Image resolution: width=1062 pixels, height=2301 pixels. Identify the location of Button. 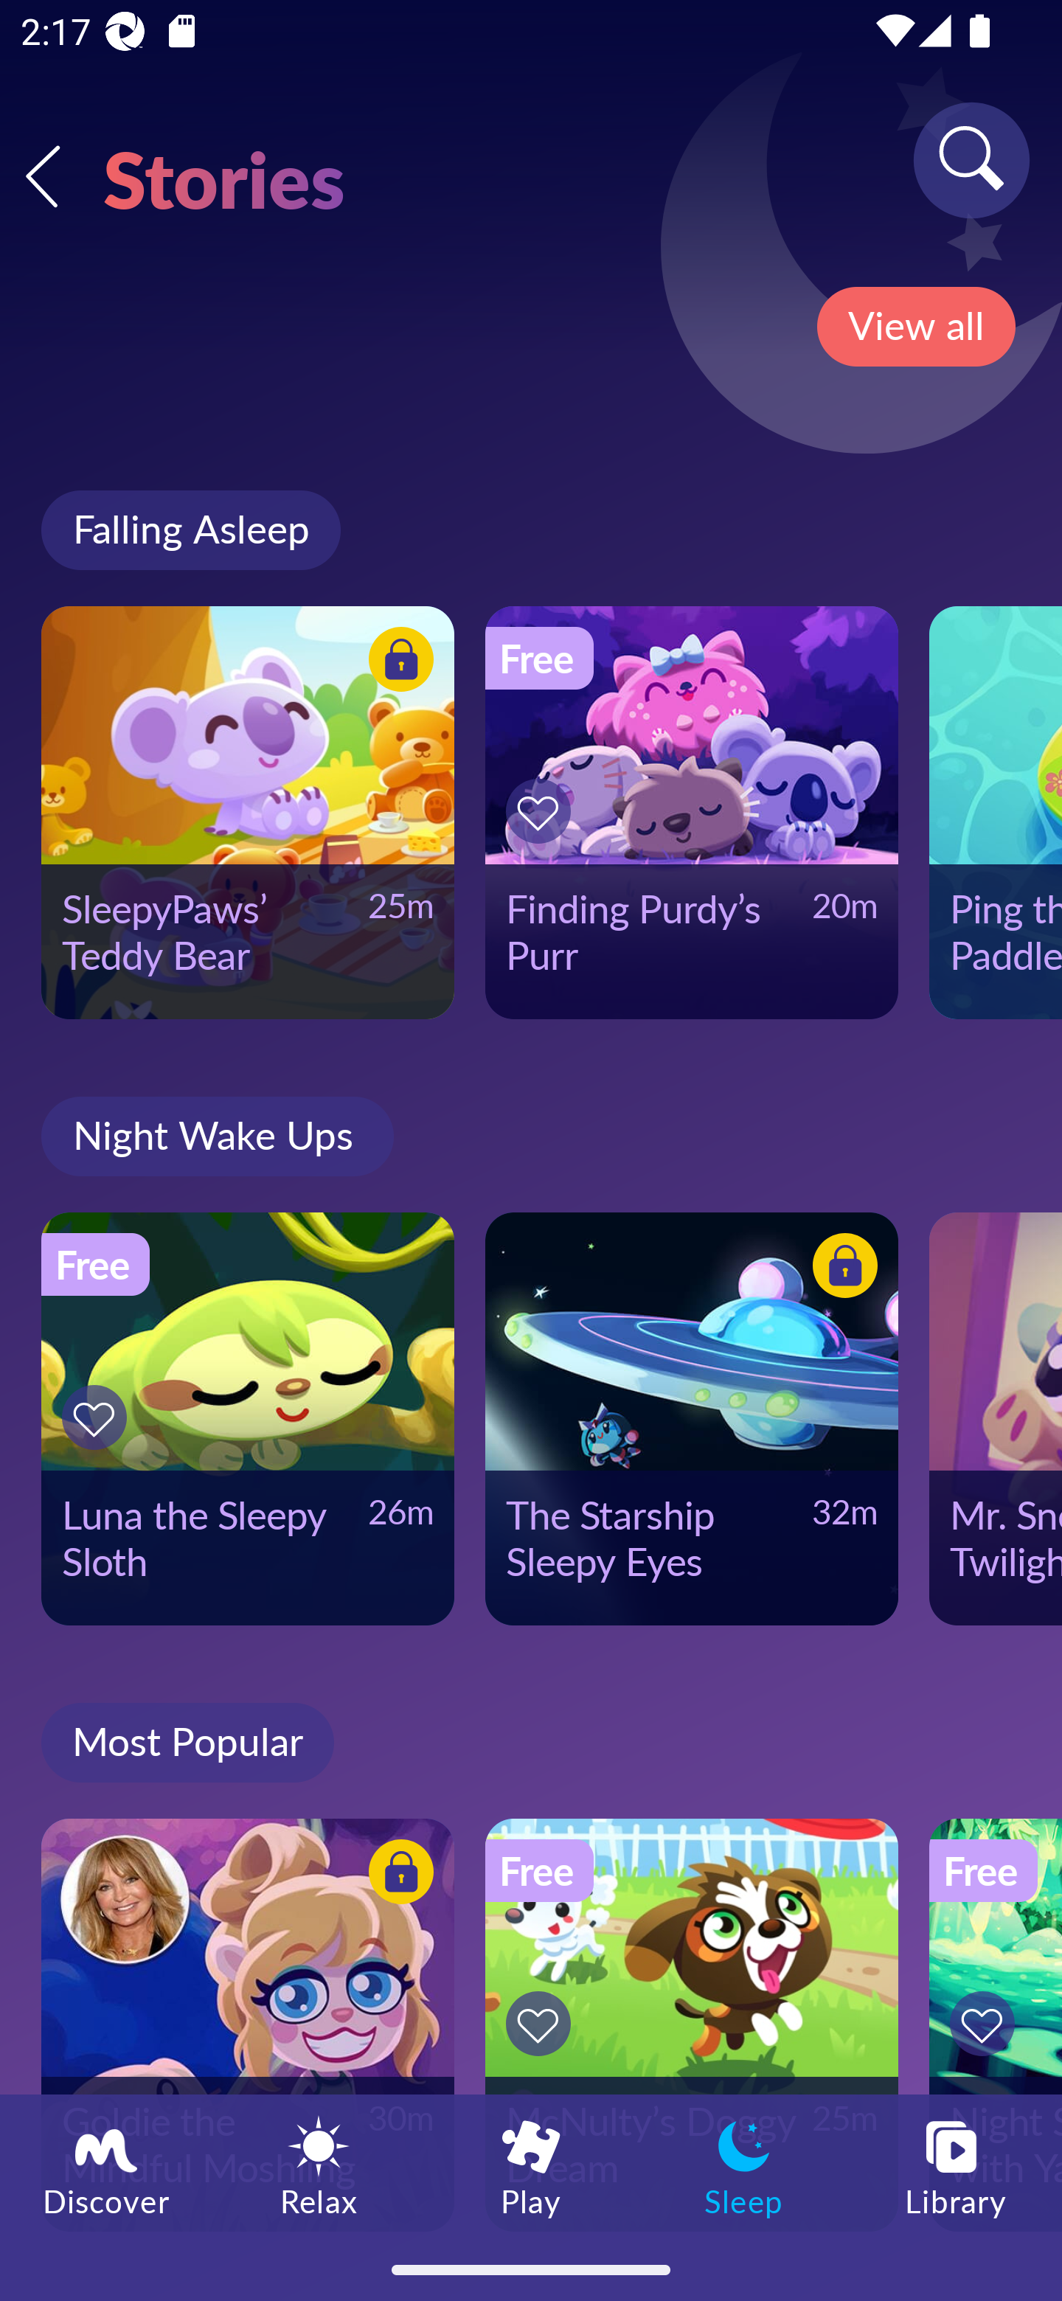
(99, 1417).